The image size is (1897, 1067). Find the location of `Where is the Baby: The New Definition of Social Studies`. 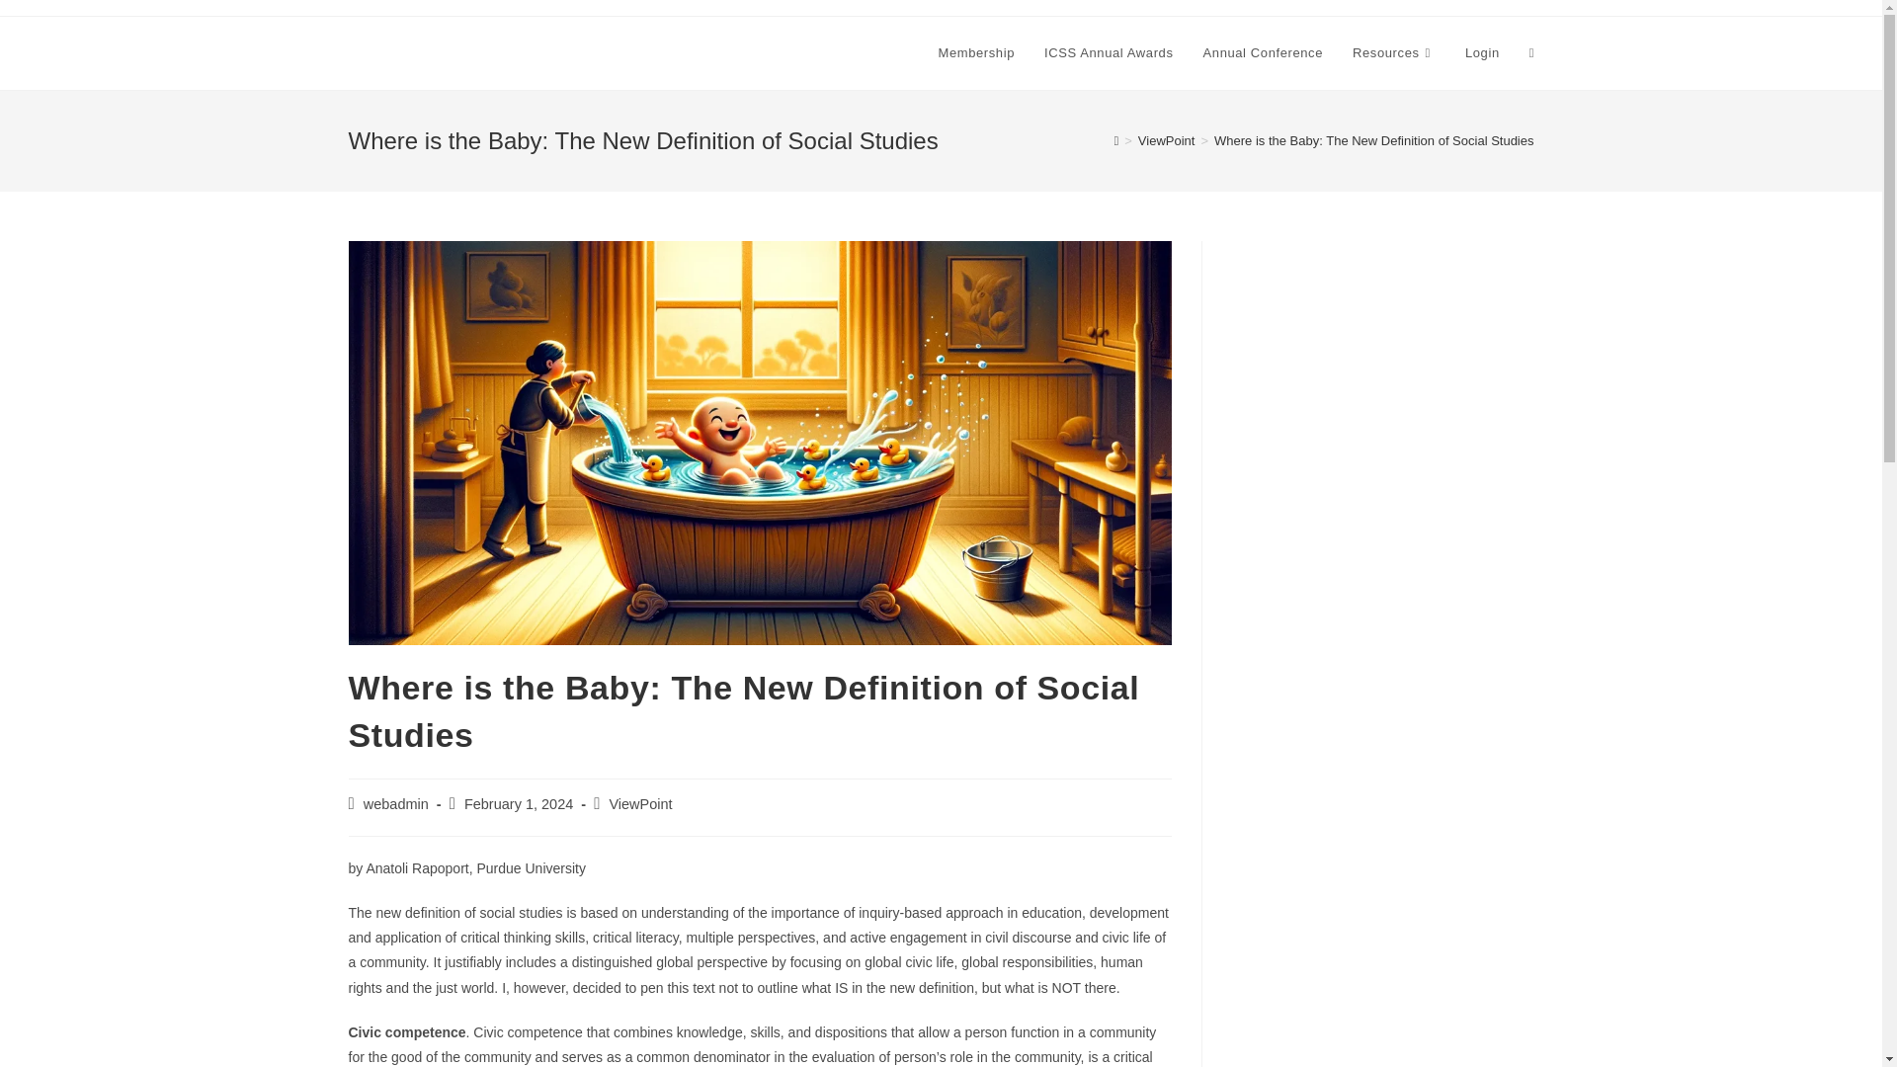

Where is the Baby: The New Definition of Social Studies is located at coordinates (1373, 140).